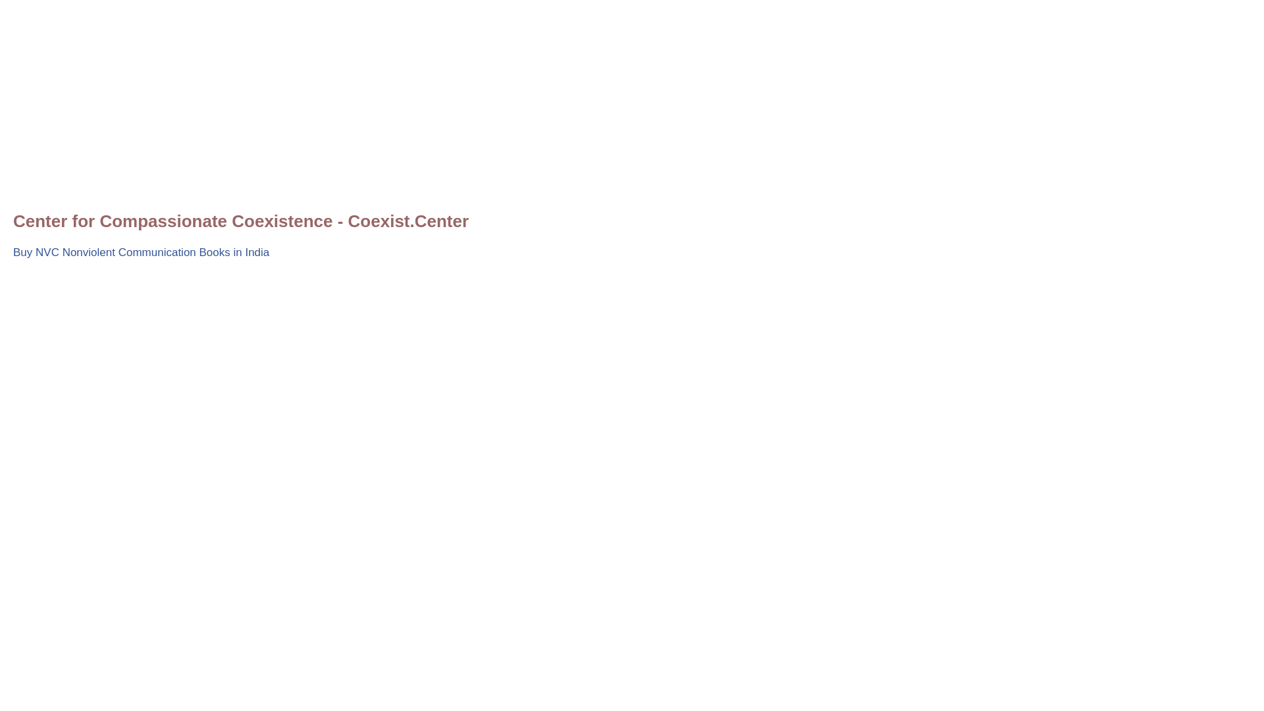 Image resolution: width=1264 pixels, height=711 pixels. What do you see at coordinates (408, 365) in the screenshot?
I see `Advertisement` at bounding box center [408, 365].